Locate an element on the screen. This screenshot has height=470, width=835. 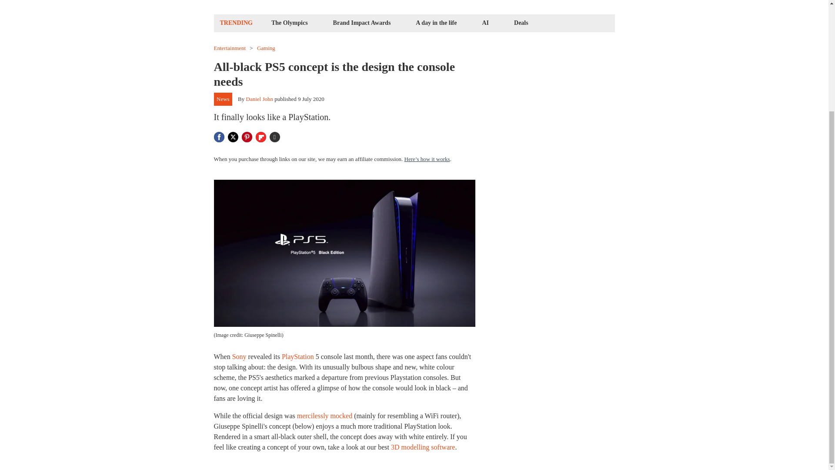
The Olympics is located at coordinates (289, 23).